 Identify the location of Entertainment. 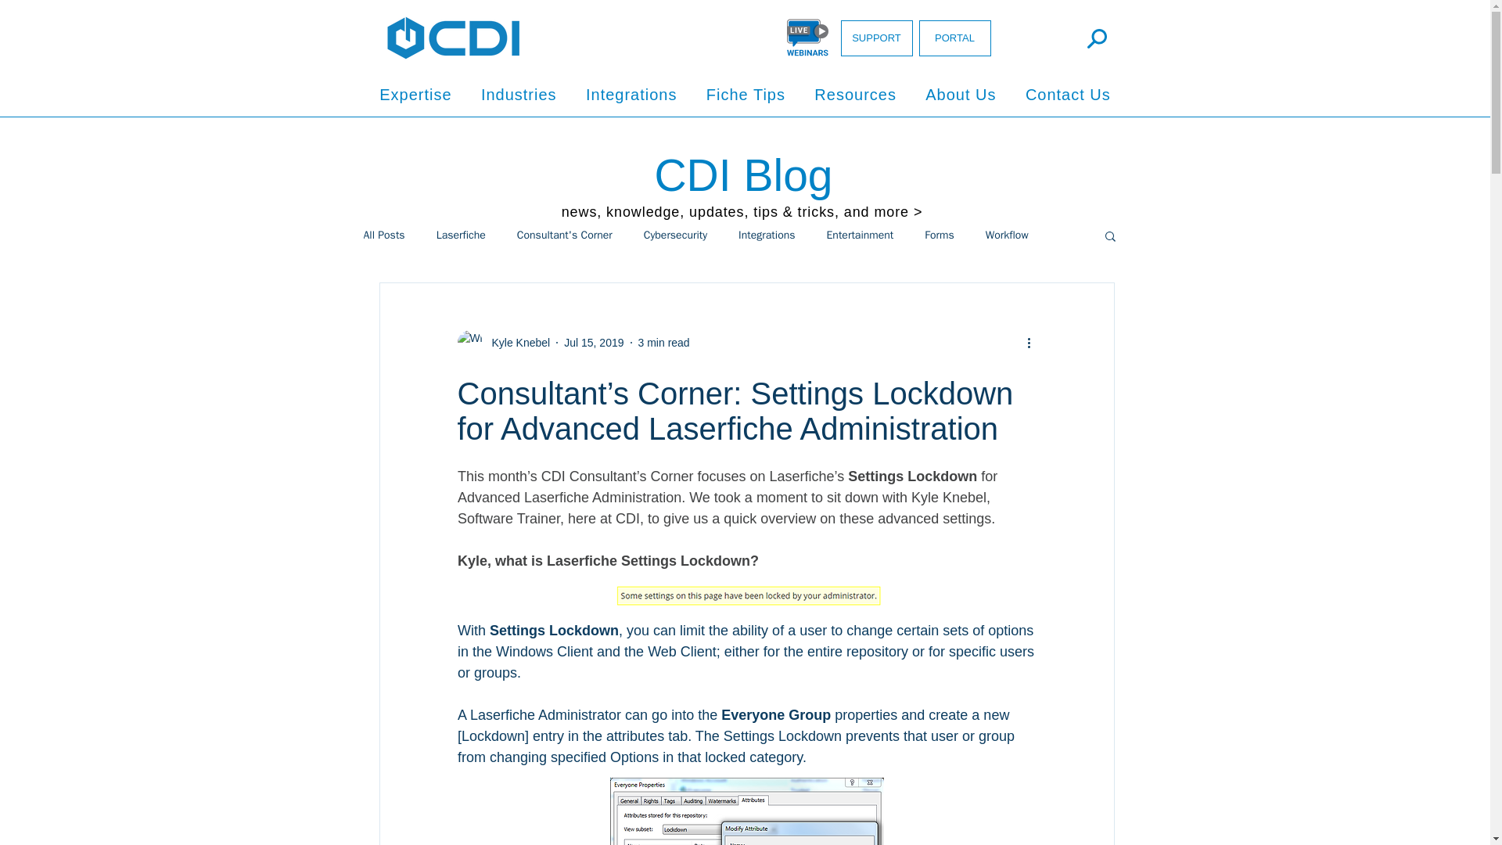
(861, 235).